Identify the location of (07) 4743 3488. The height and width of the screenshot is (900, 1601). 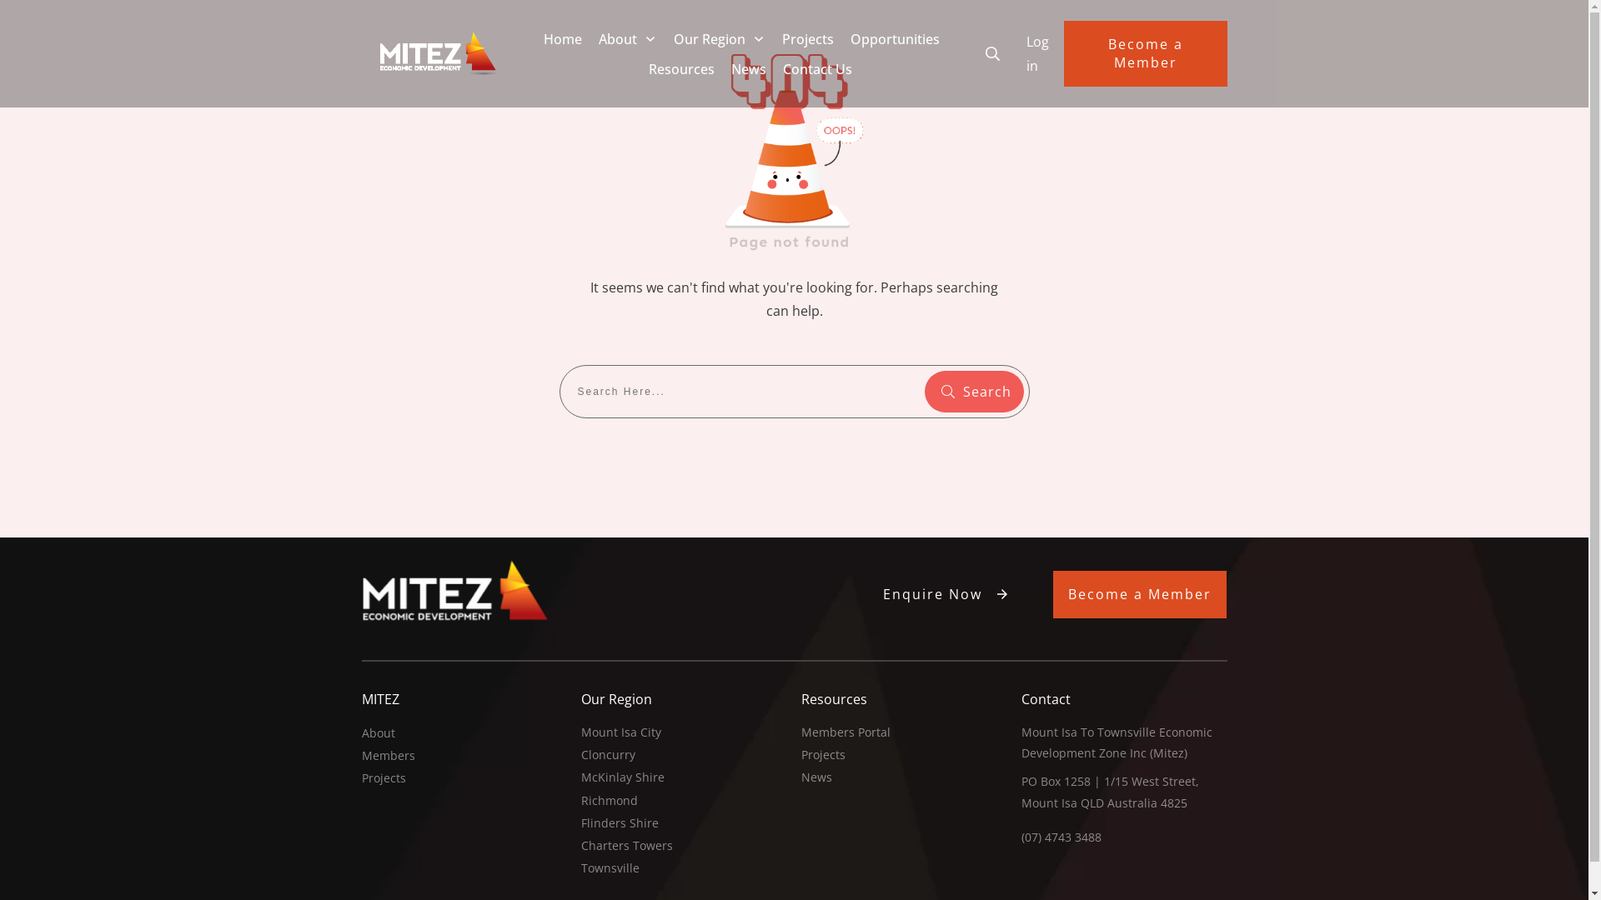
(1061, 837).